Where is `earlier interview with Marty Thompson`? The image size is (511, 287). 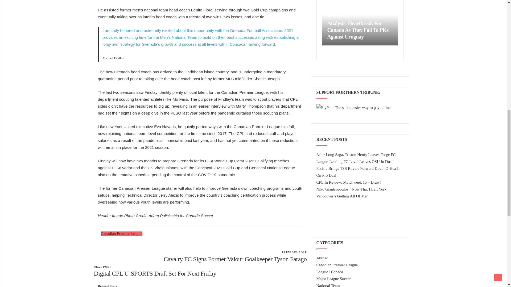 earlier interview with Marty Thompson is located at coordinates (180, 99).